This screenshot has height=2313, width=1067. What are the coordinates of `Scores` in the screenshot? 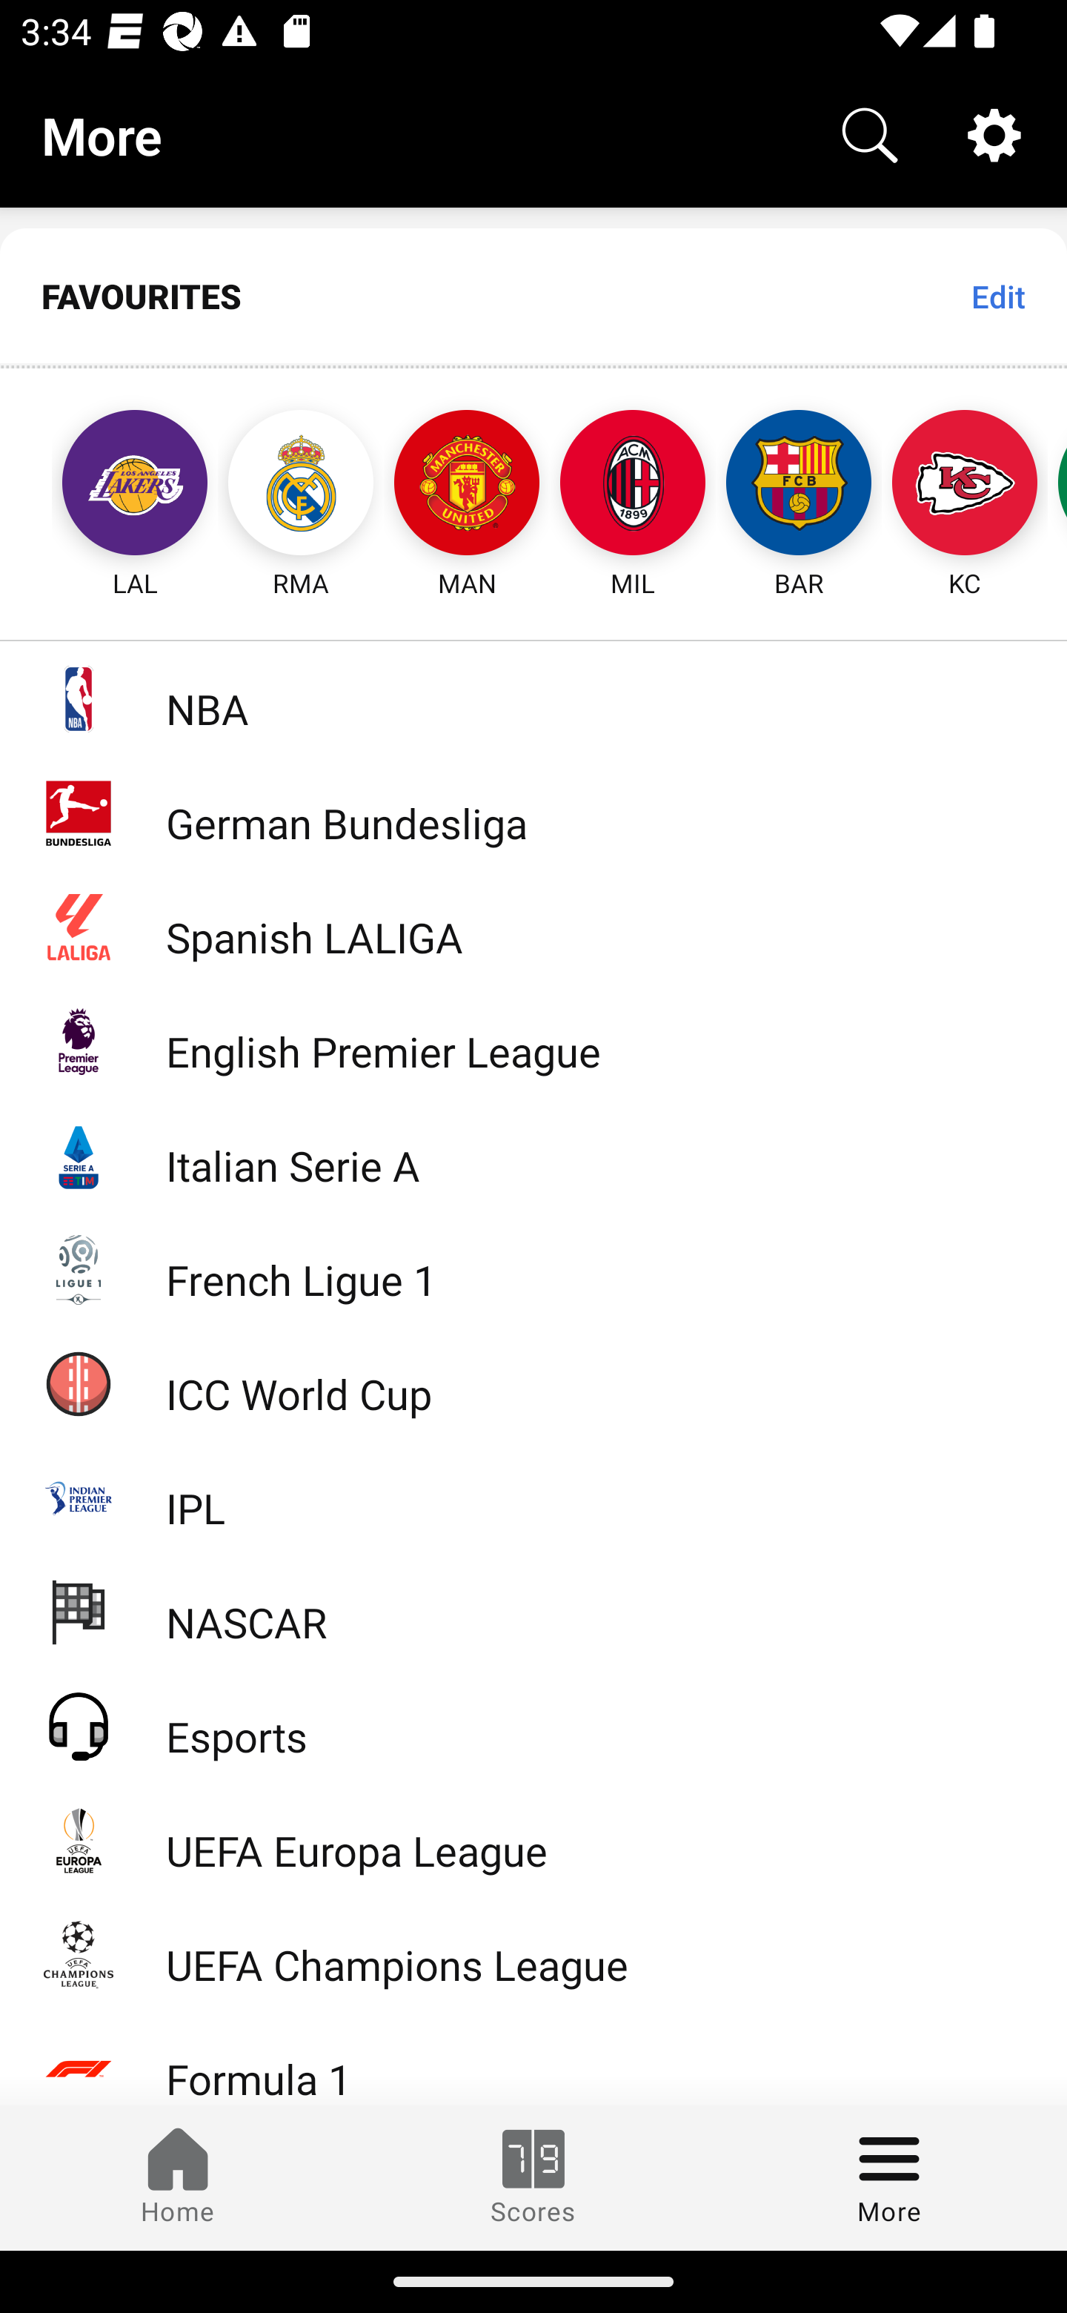 It's located at (533, 2177).